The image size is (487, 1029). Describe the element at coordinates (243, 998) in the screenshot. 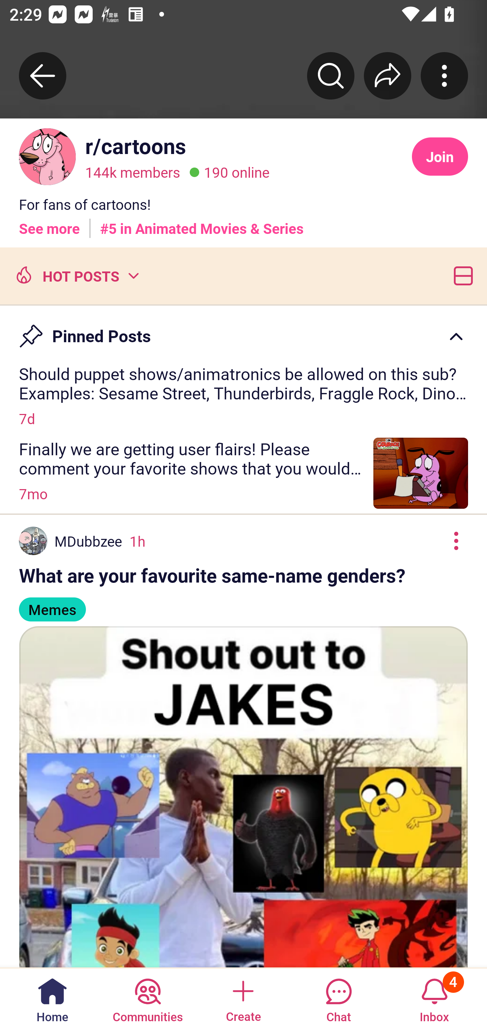

I see `Create a post Create` at that location.